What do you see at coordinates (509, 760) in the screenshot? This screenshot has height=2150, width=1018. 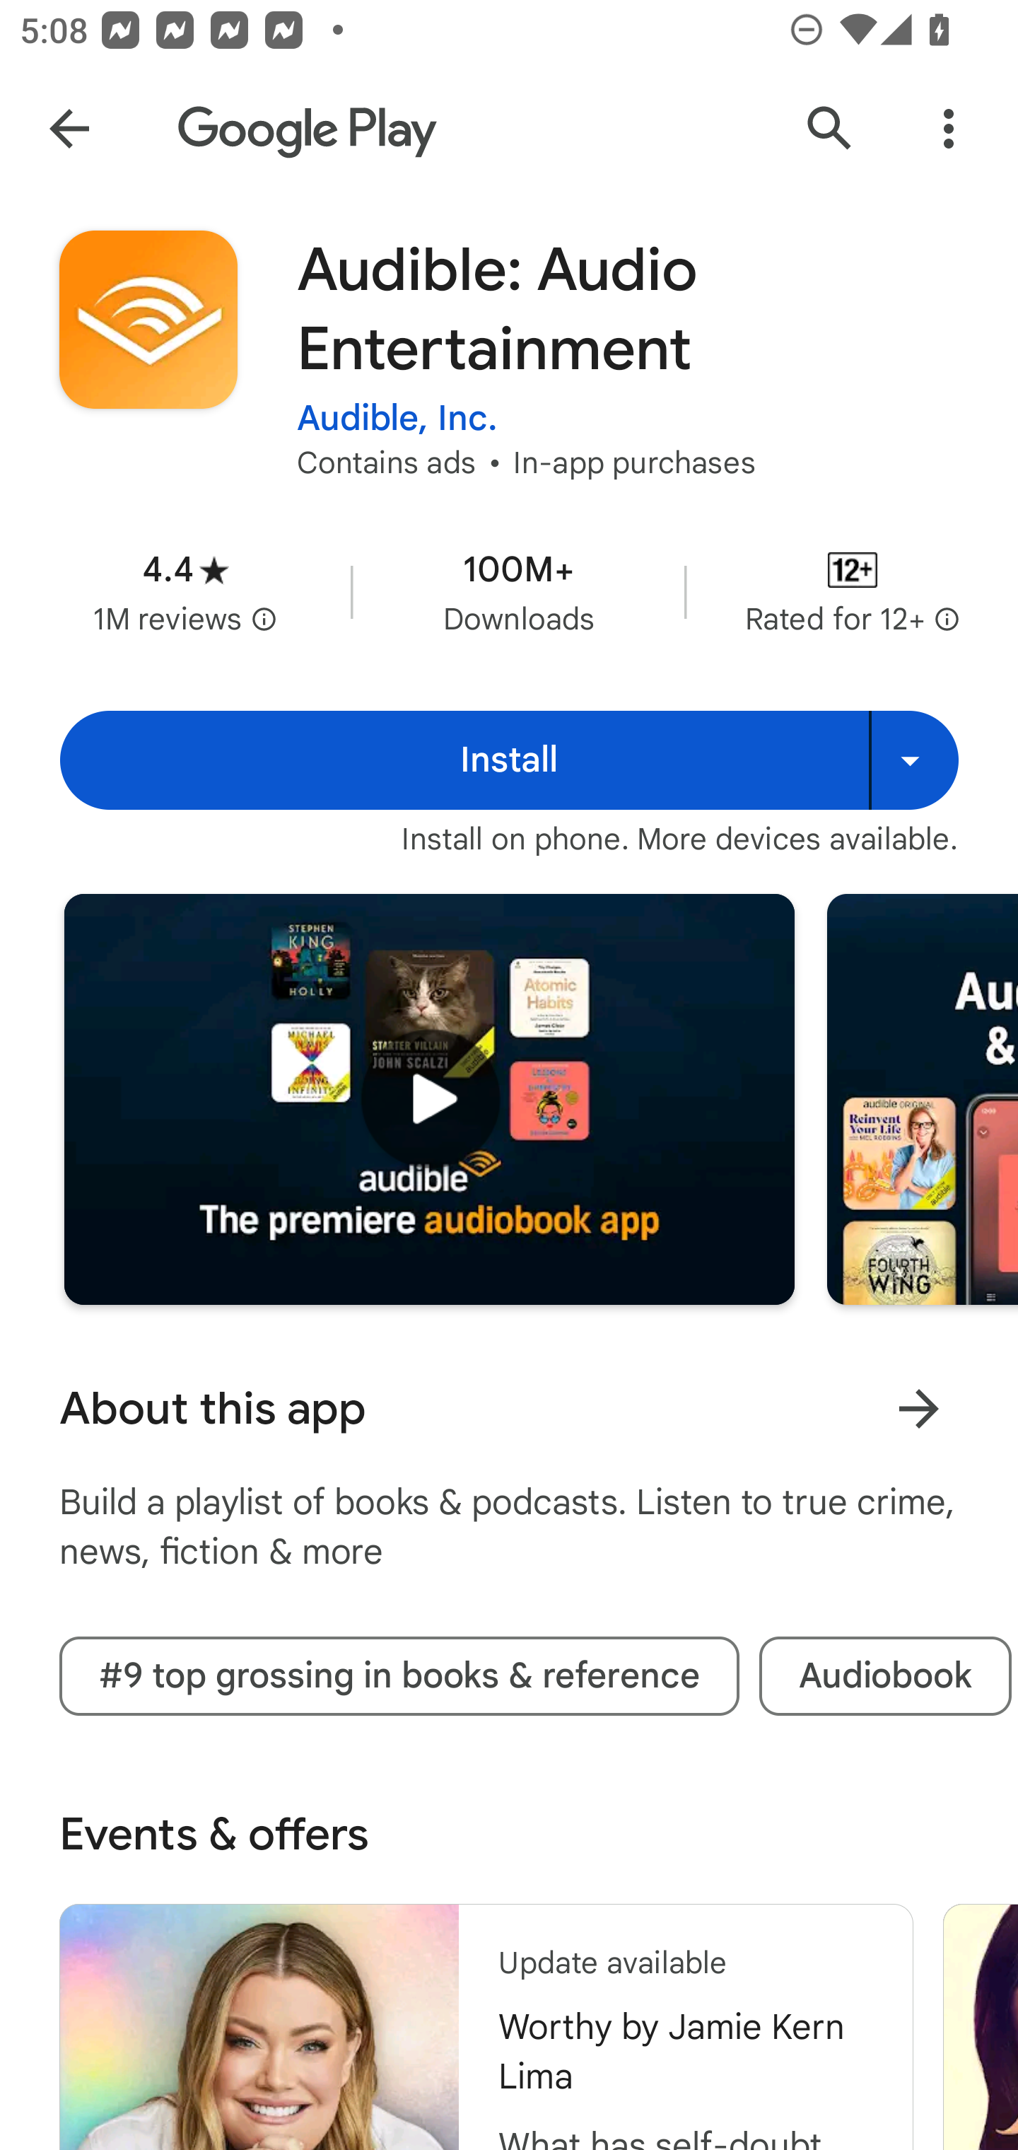 I see `Install Install Install on more devices` at bounding box center [509, 760].